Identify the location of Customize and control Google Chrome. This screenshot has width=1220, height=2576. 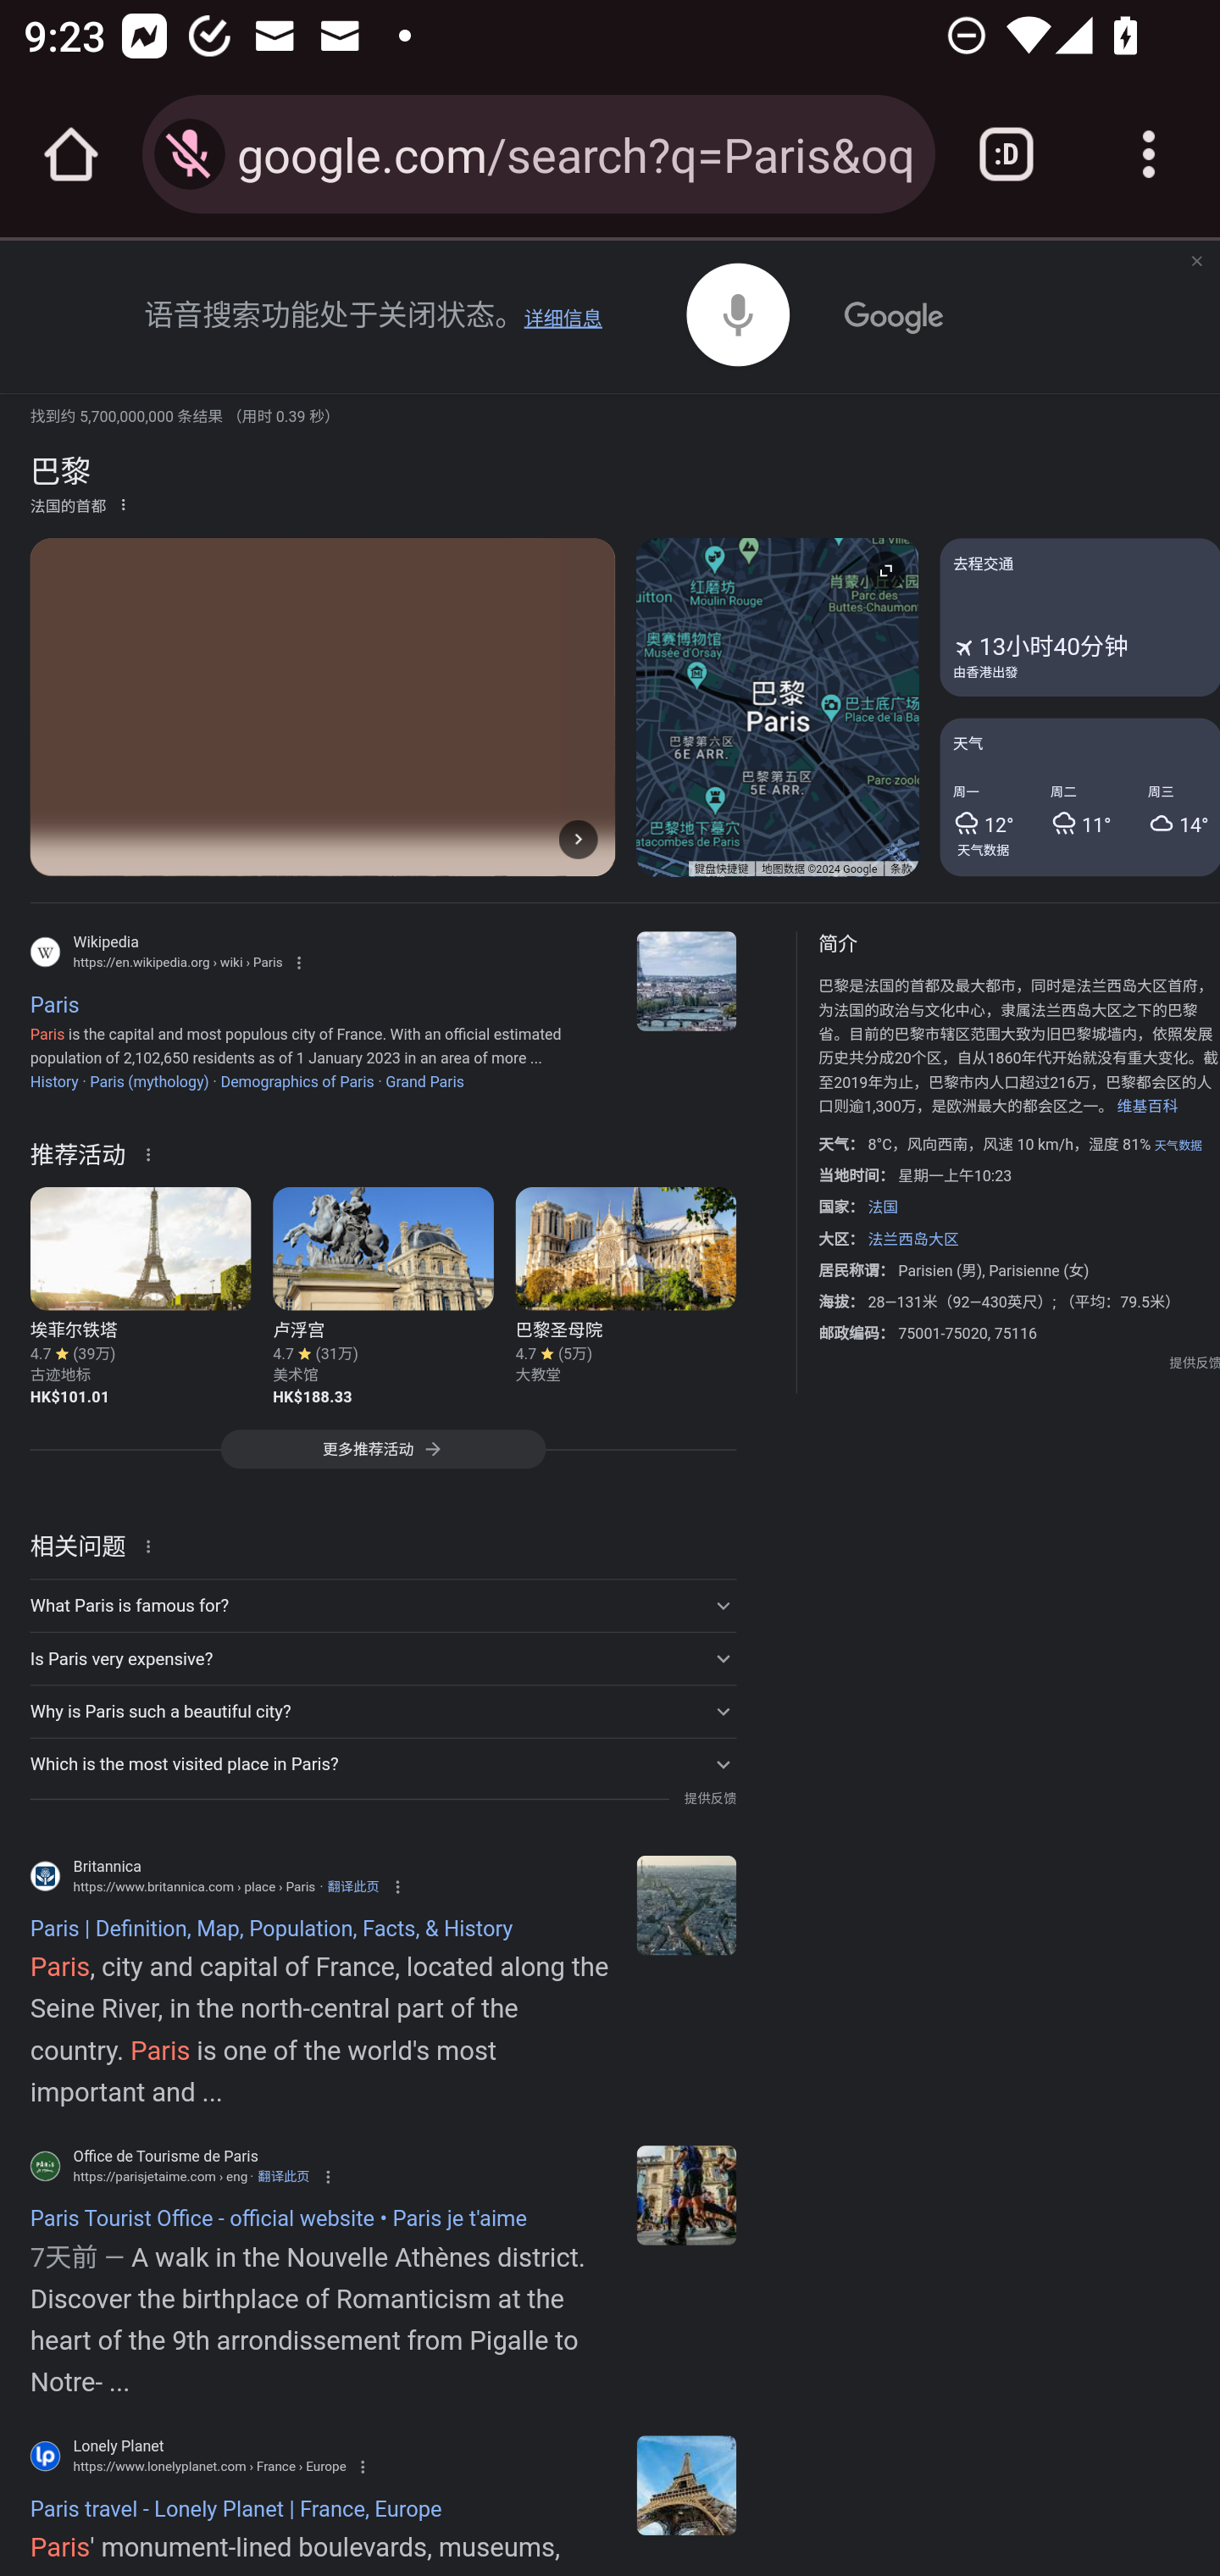
(1149, 154).